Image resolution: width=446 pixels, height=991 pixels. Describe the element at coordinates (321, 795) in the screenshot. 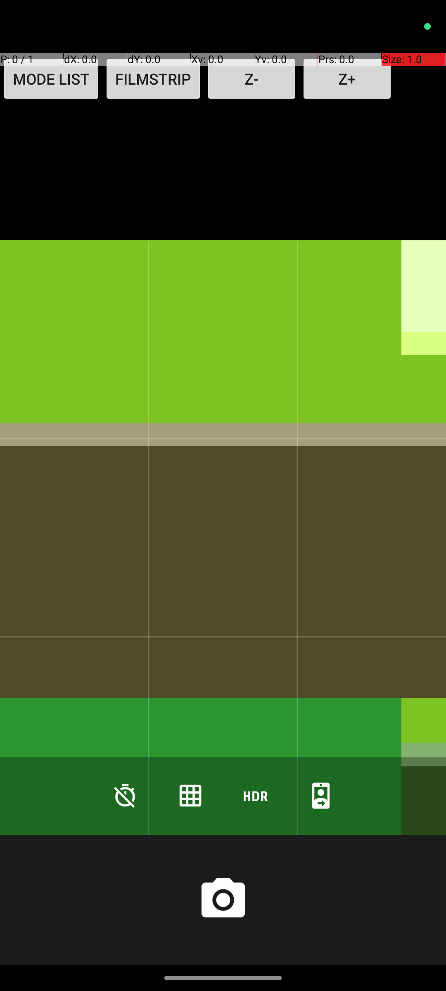

I see `Front camera` at that location.